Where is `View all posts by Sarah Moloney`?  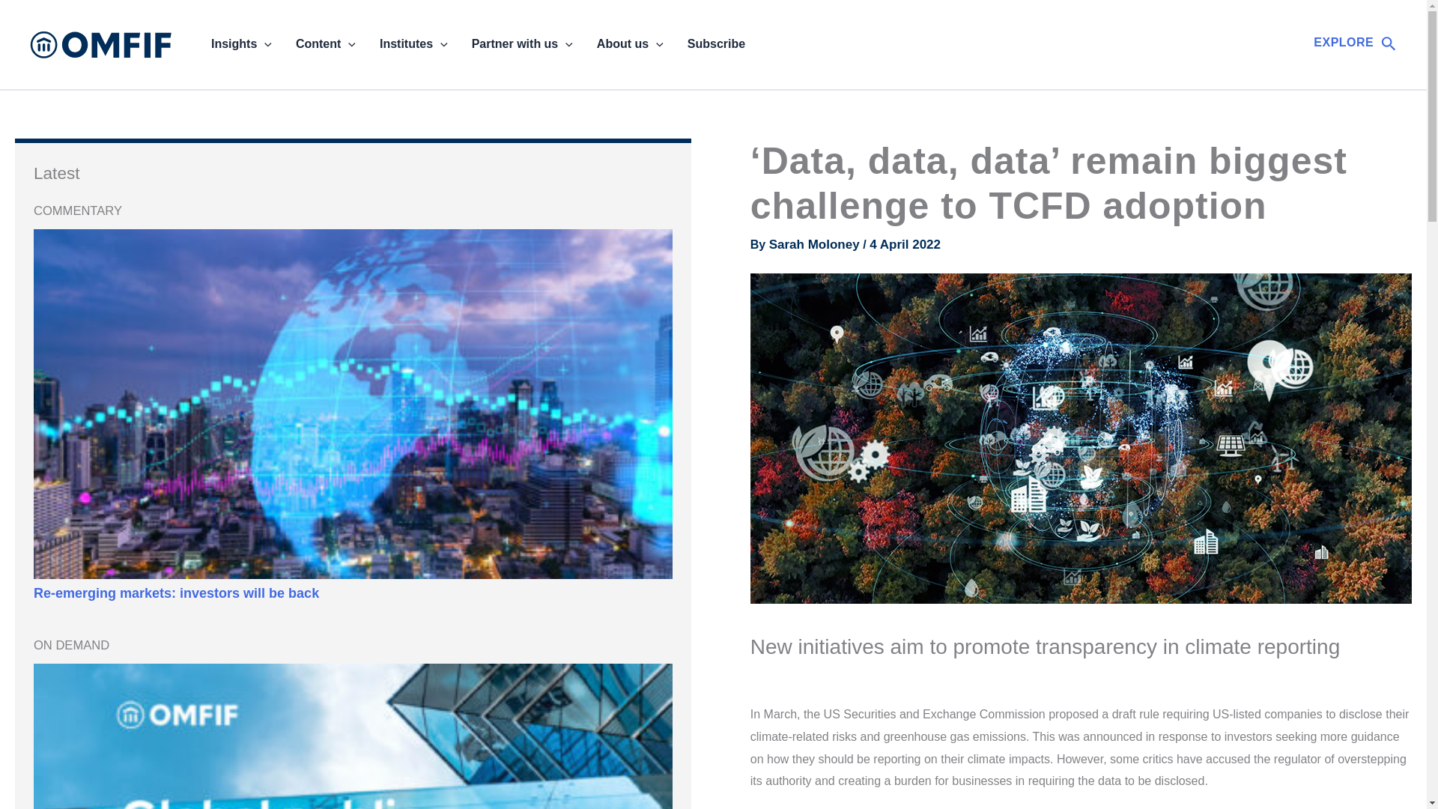 View all posts by Sarah Moloney is located at coordinates (816, 244).